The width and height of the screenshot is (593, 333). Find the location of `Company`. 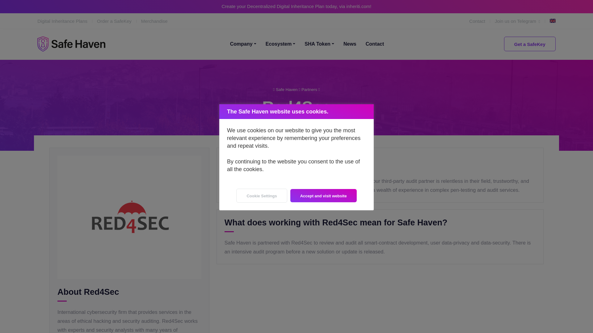

Company is located at coordinates (243, 44).